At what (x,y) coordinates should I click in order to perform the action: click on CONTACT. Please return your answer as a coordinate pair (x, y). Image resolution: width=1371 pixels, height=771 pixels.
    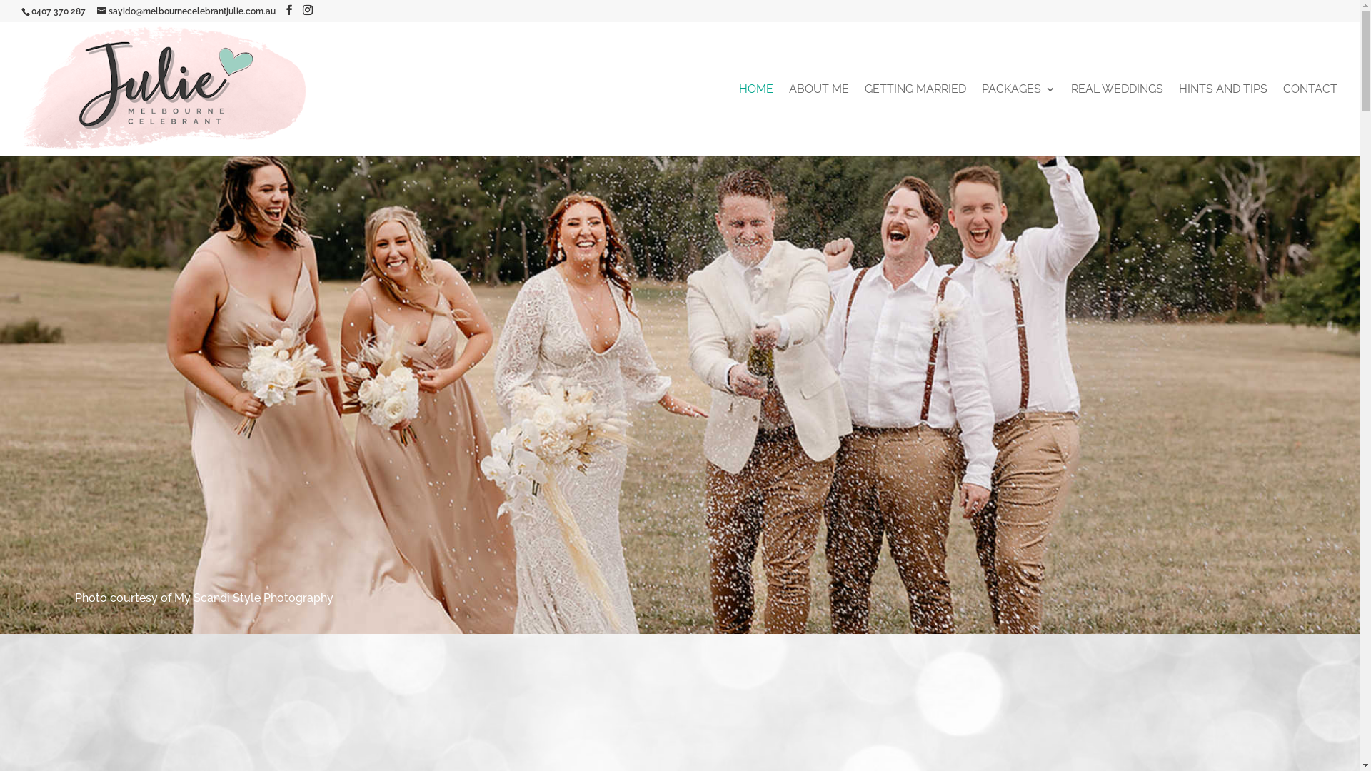
    Looking at the image, I should click on (1310, 121).